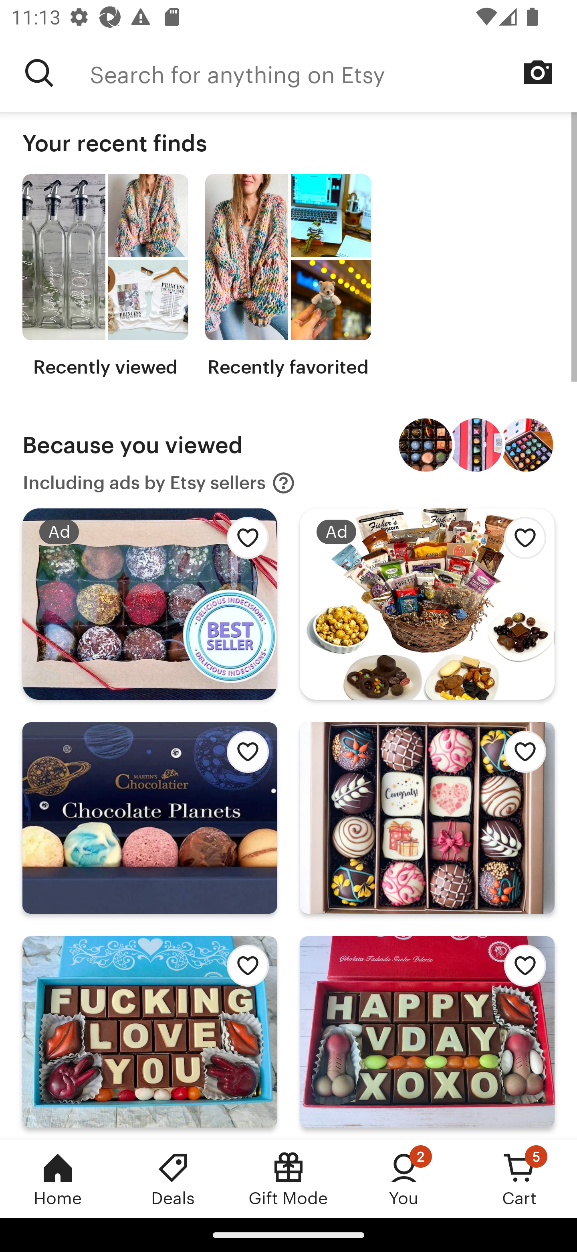 Image resolution: width=577 pixels, height=1252 pixels. I want to click on Deals, so click(173, 1179).